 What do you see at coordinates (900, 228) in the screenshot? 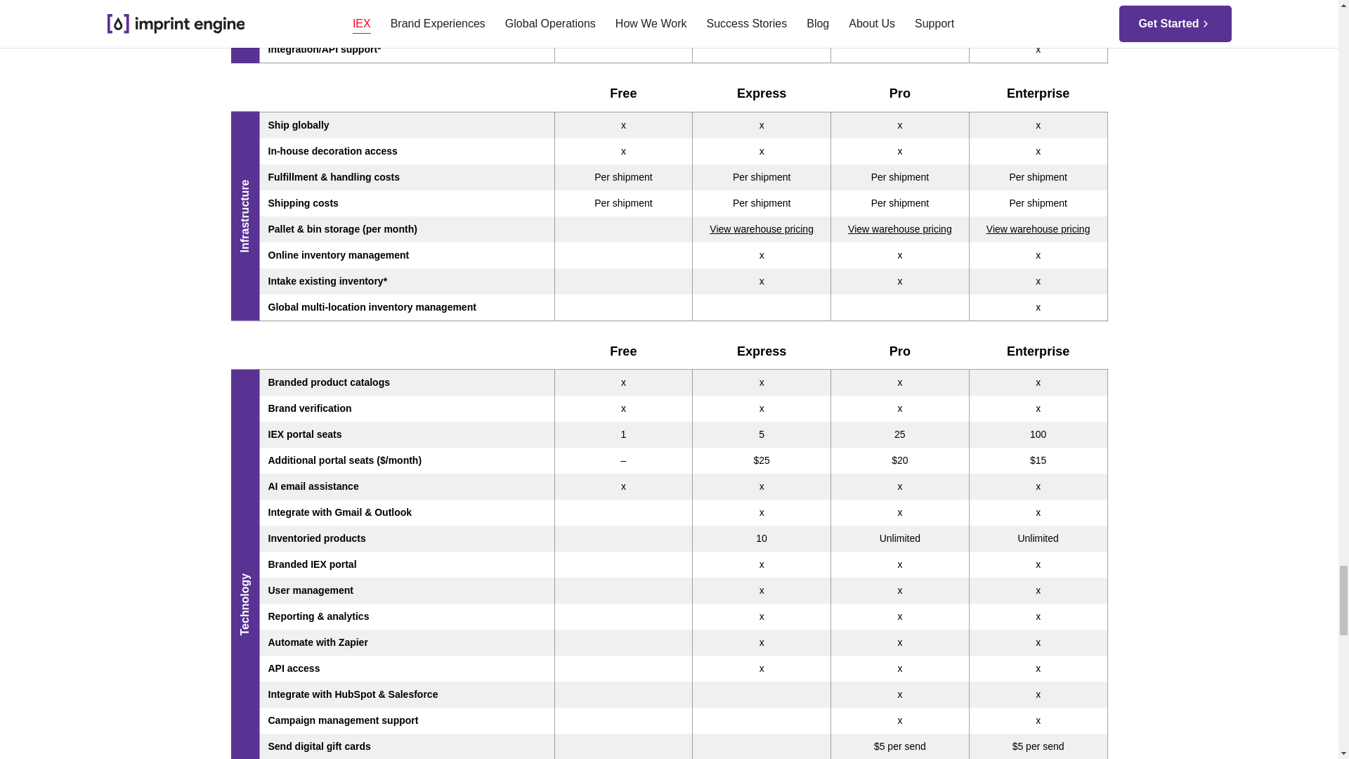
I see `View warehouse pricing` at bounding box center [900, 228].